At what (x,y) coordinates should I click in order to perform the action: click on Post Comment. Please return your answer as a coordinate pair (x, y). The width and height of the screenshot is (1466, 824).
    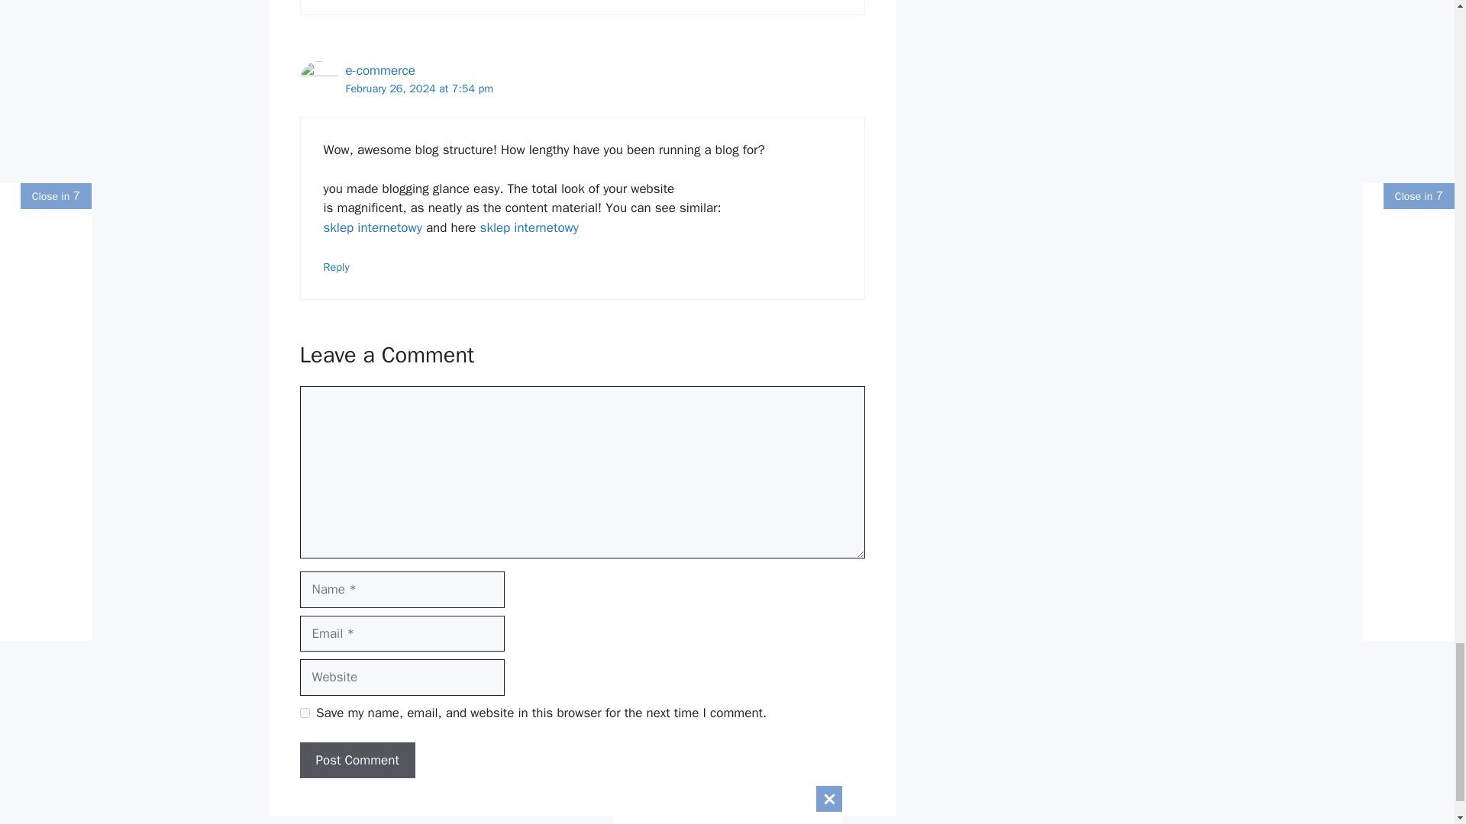
    Looking at the image, I should click on (357, 760).